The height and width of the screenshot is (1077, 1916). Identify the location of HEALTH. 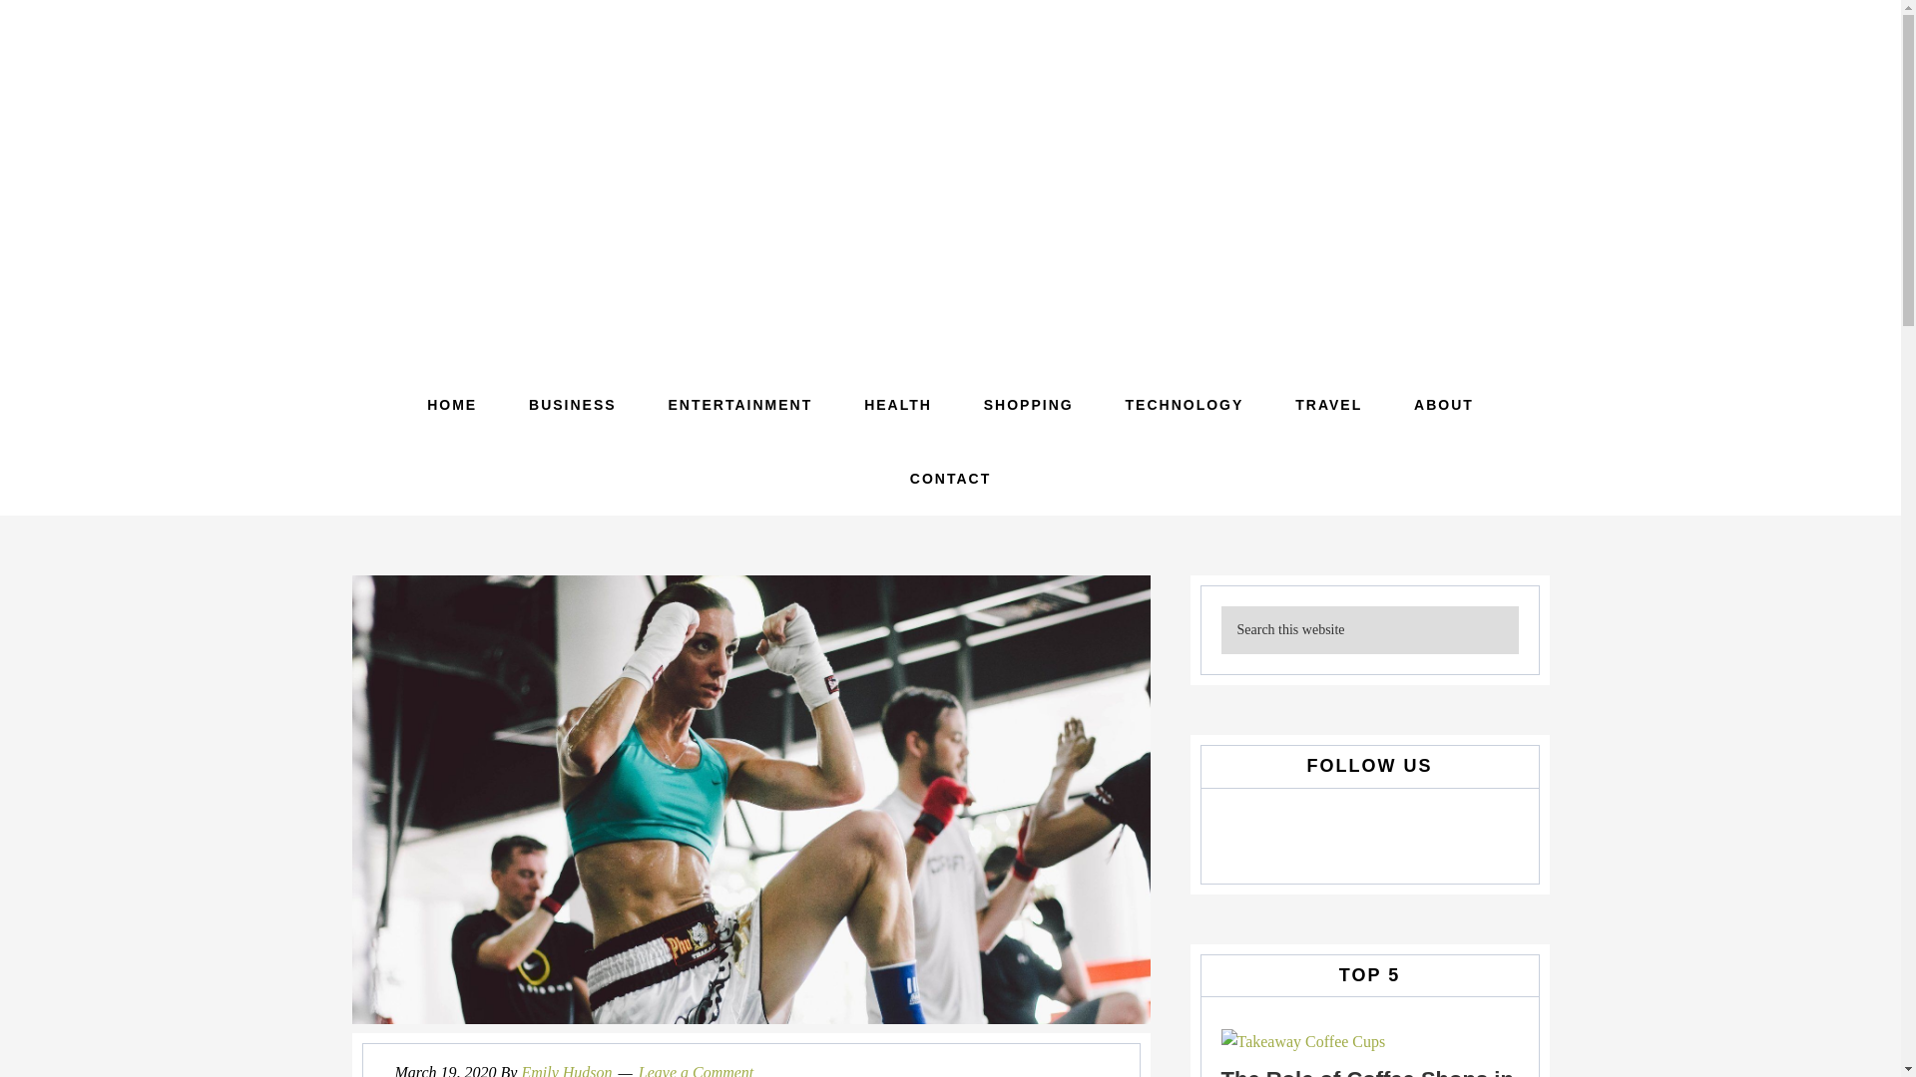
(898, 405).